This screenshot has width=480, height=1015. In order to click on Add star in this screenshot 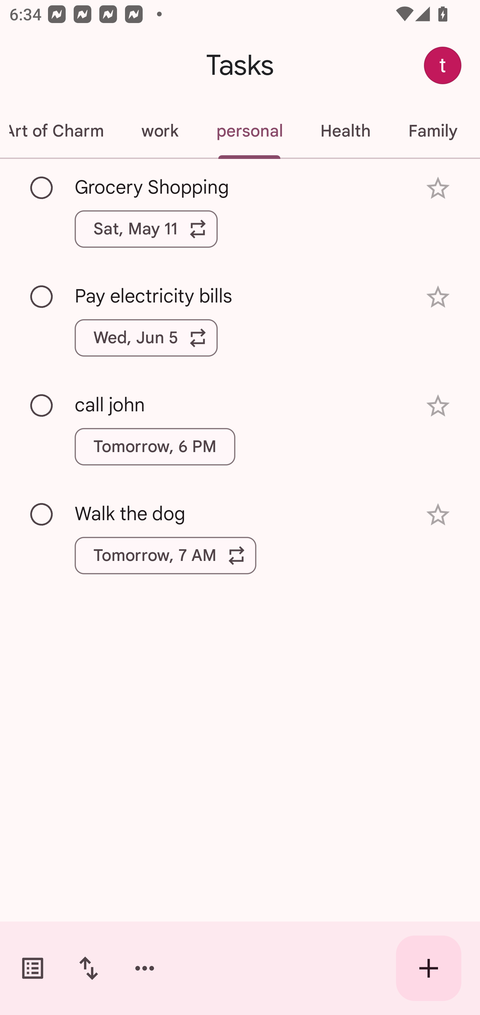, I will do `click(438, 406)`.